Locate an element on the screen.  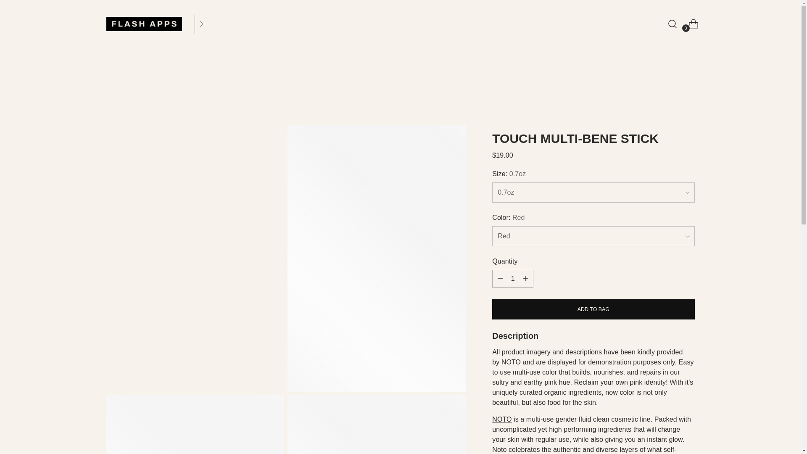
NOTO is located at coordinates (511, 362).